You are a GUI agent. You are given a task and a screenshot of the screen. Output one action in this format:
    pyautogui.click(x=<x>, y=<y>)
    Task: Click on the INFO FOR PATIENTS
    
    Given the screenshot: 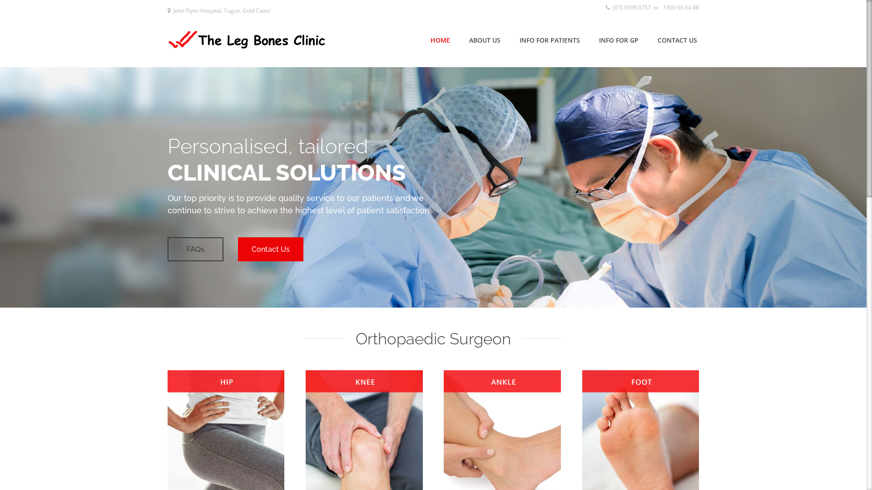 What is the action you would take?
    pyautogui.click(x=550, y=40)
    